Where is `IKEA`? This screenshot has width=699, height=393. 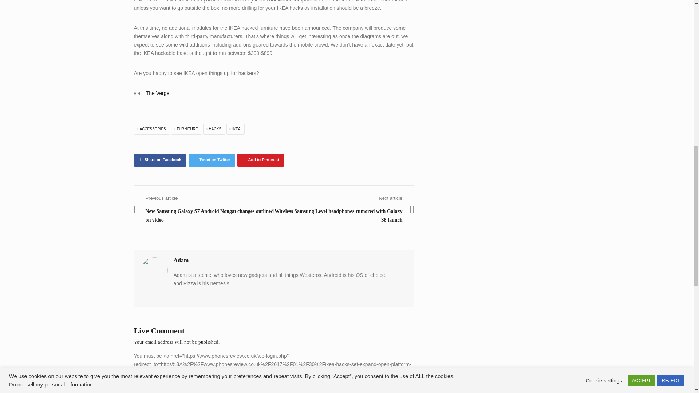
IKEA is located at coordinates (236, 129).